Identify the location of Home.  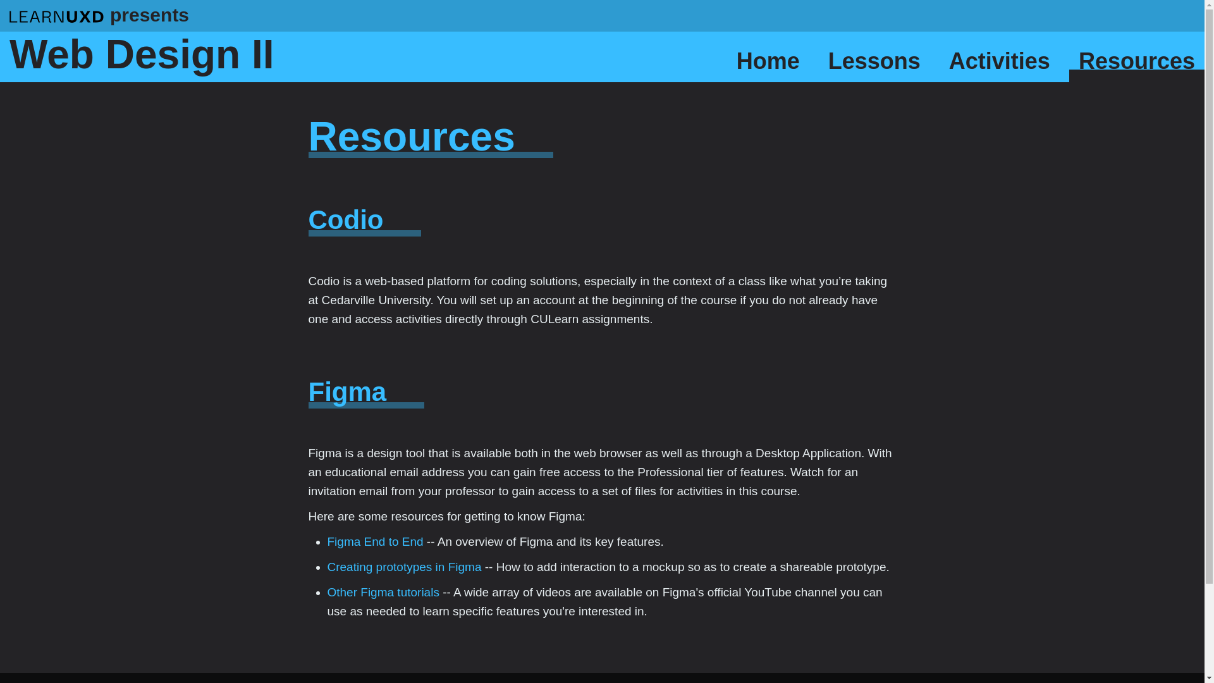
(768, 63).